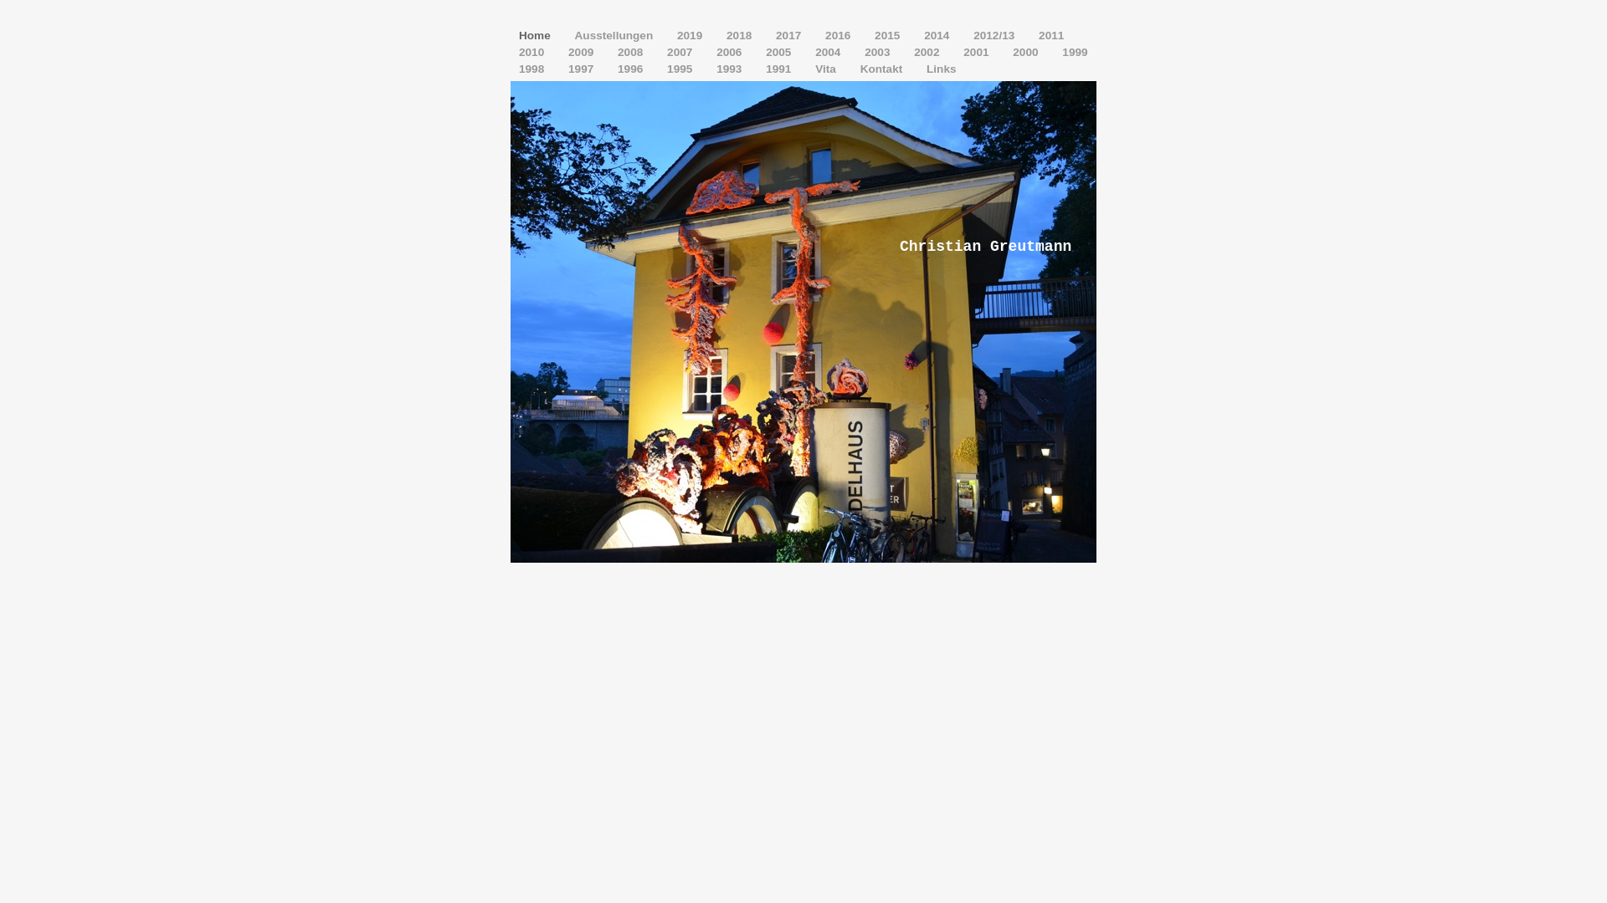 The width and height of the screenshot is (1607, 903). Describe the element at coordinates (533, 52) in the screenshot. I see `2010` at that location.